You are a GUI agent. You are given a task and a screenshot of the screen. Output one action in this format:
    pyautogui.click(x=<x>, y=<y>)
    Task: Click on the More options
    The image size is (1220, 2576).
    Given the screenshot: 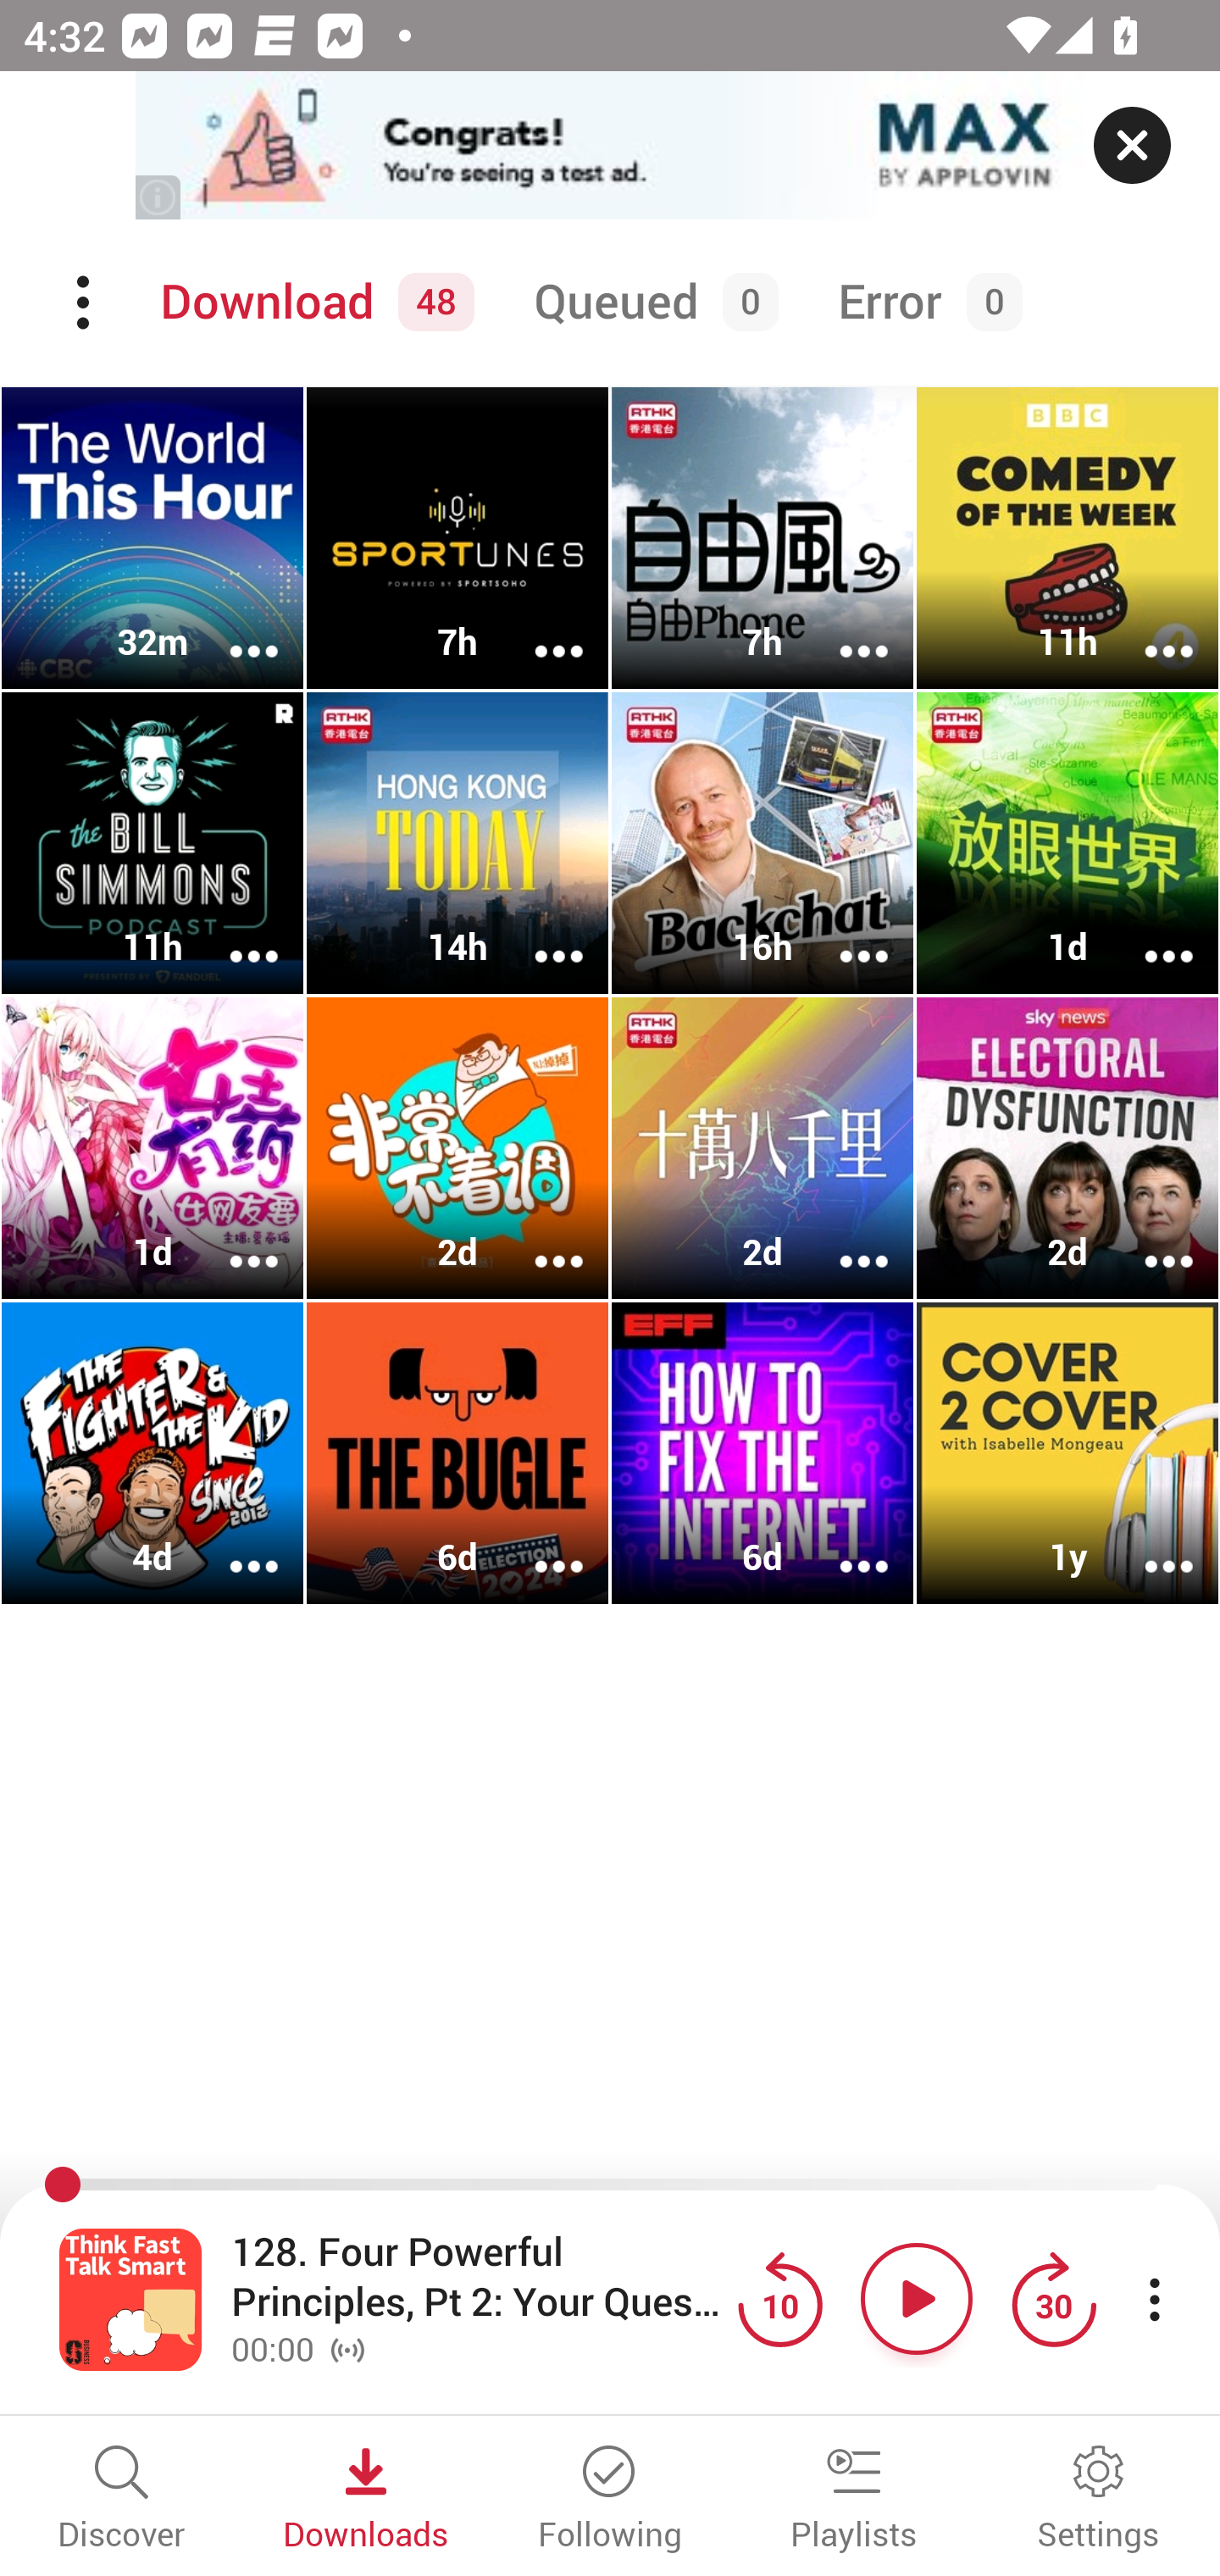 What is the action you would take?
    pyautogui.click(x=1147, y=628)
    